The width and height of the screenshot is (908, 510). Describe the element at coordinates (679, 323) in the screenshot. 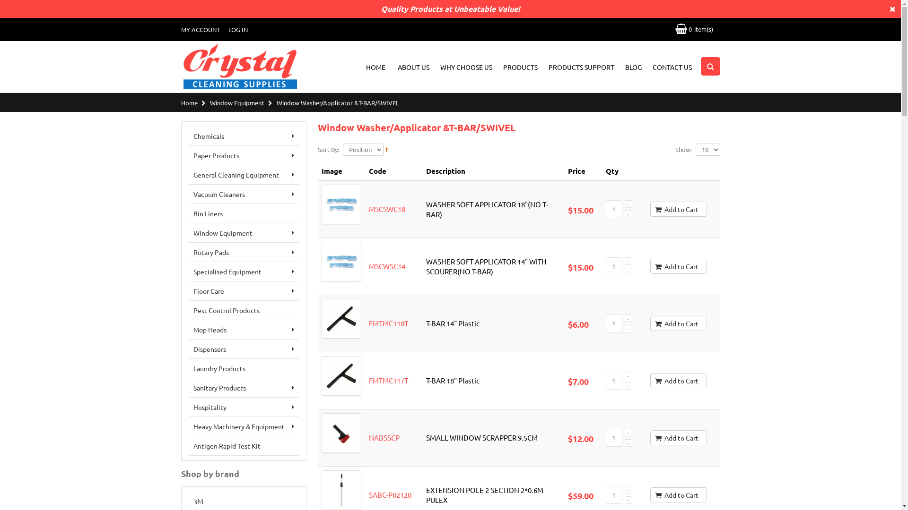

I see ` Add to Cart` at that location.